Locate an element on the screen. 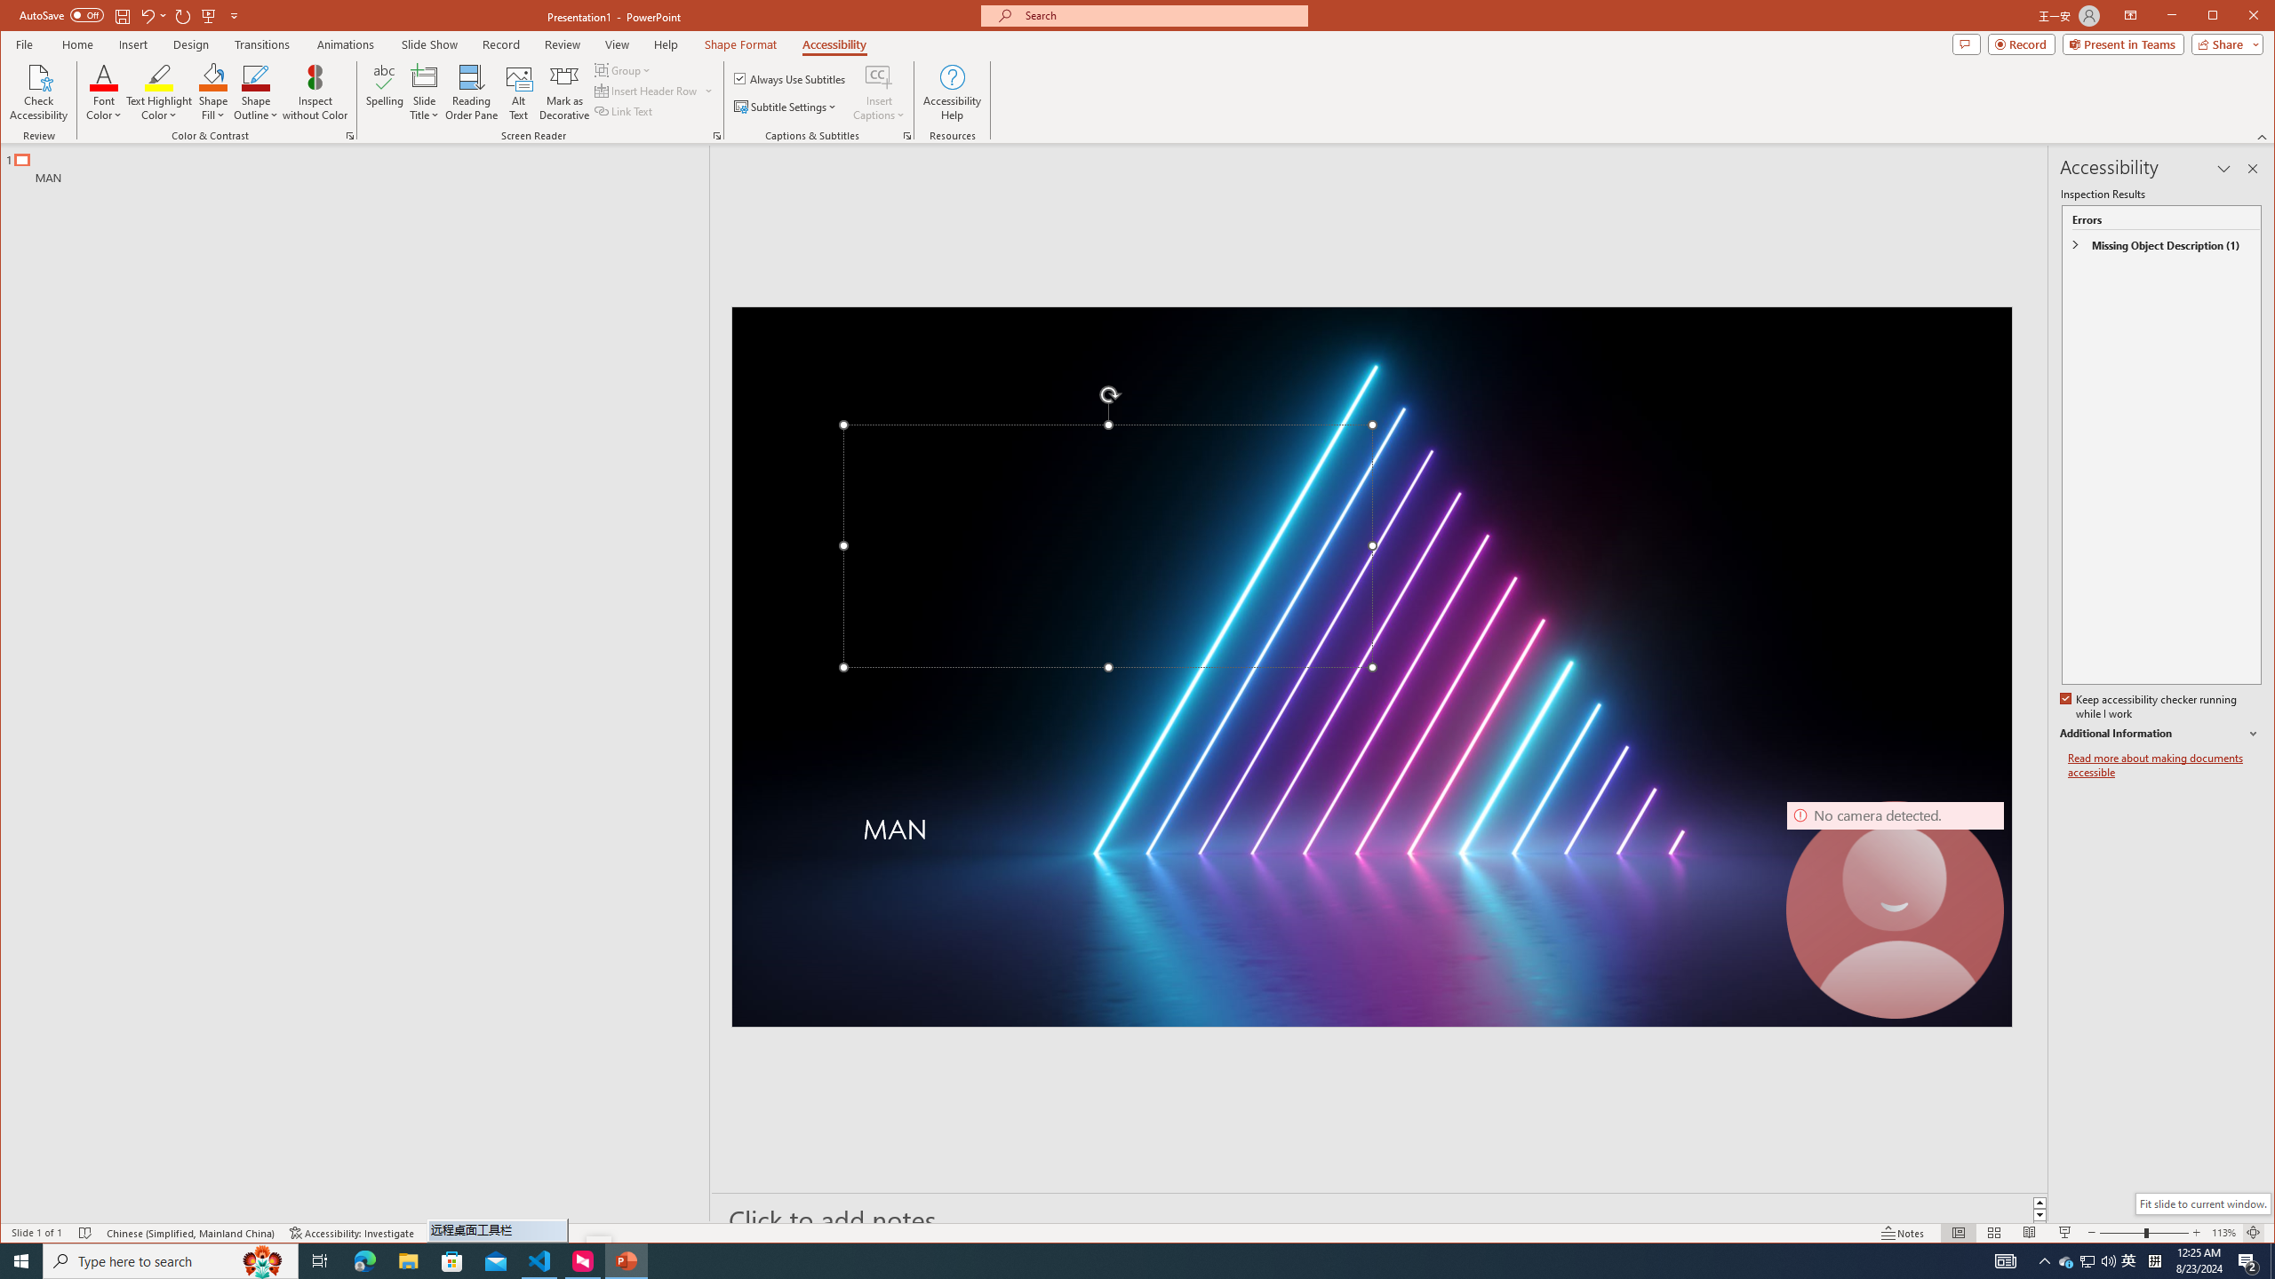 The height and width of the screenshot is (1279, 2275). Maximize is located at coordinates (2238, 17).